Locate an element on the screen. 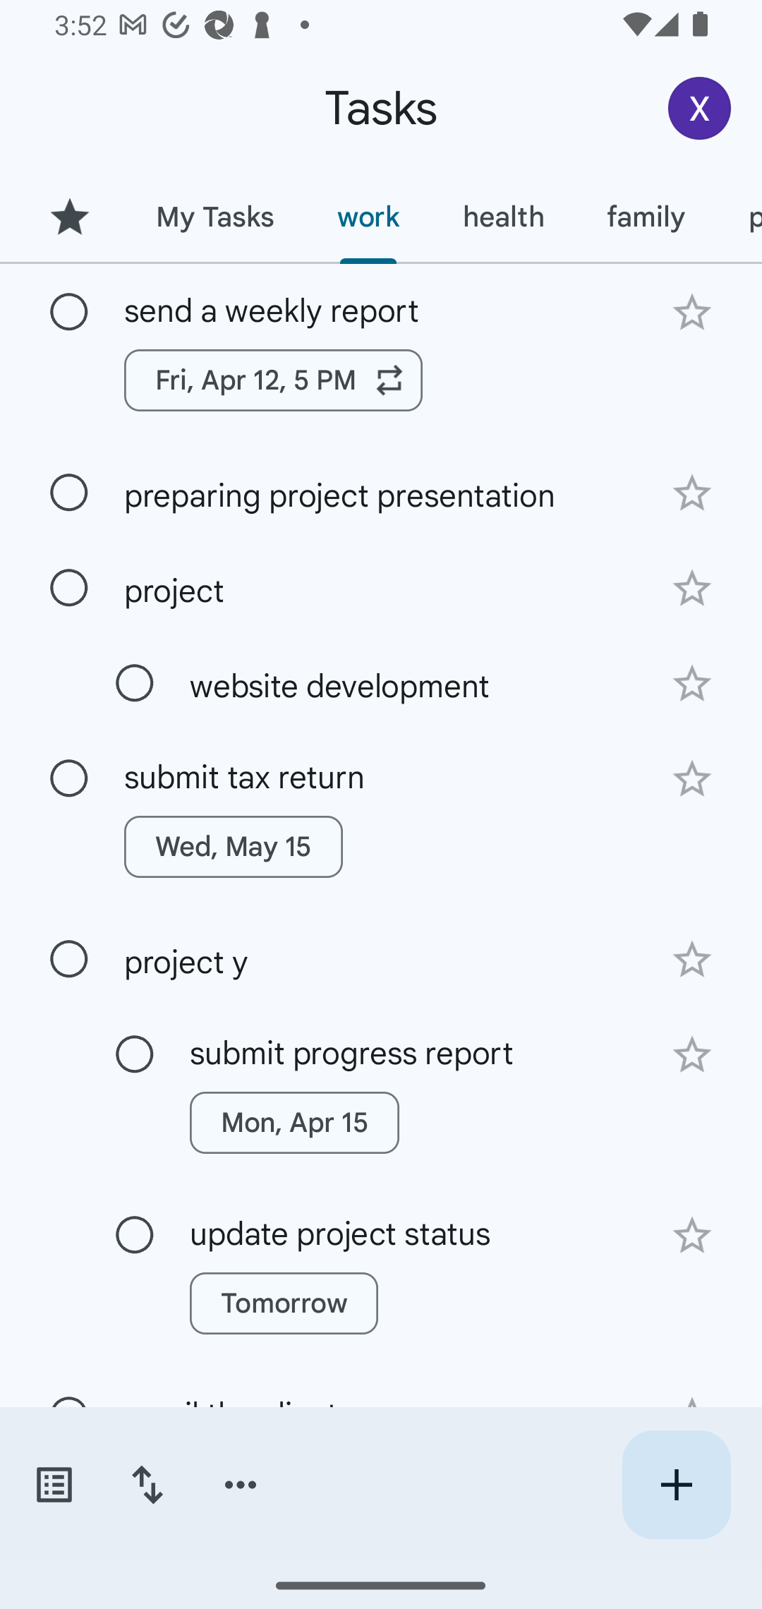  Starred is located at coordinates (69, 217).